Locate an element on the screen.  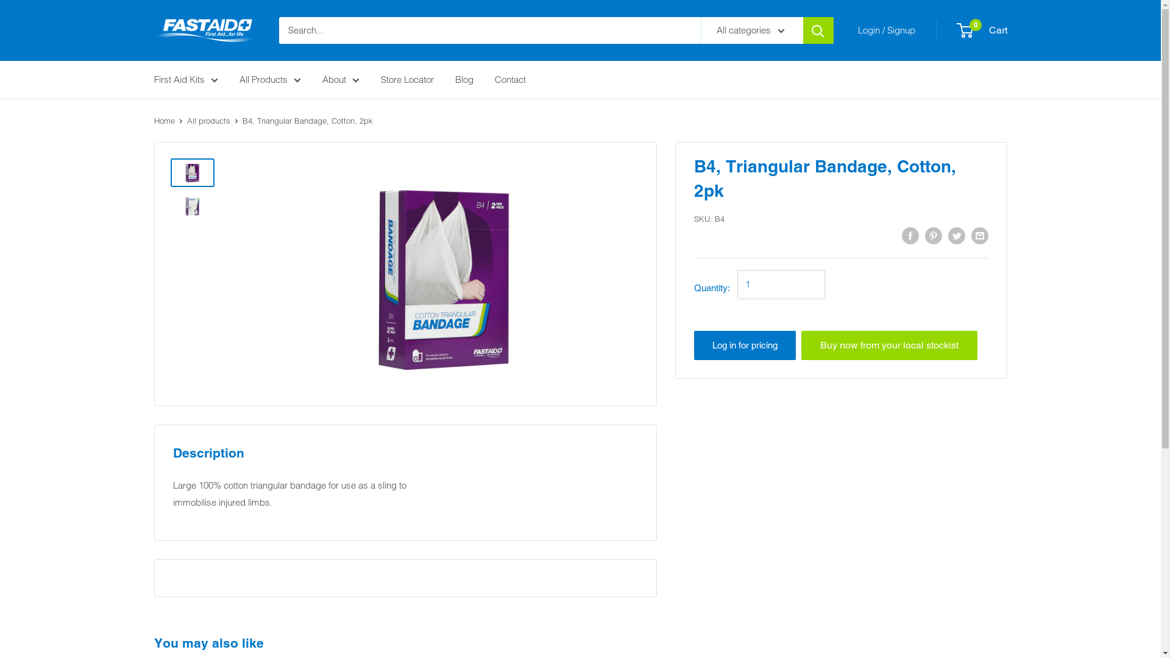
All products is located at coordinates (208, 121).